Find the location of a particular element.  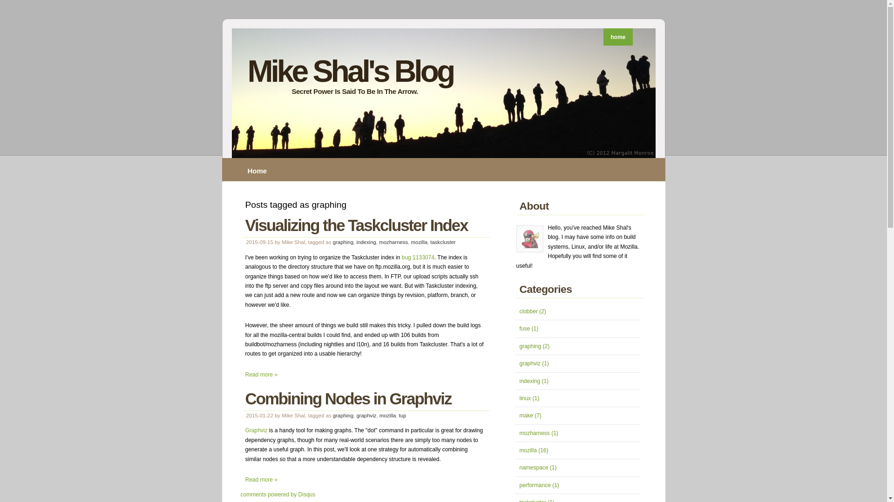

Visualizing the Taskcluster Index is located at coordinates (356, 225).